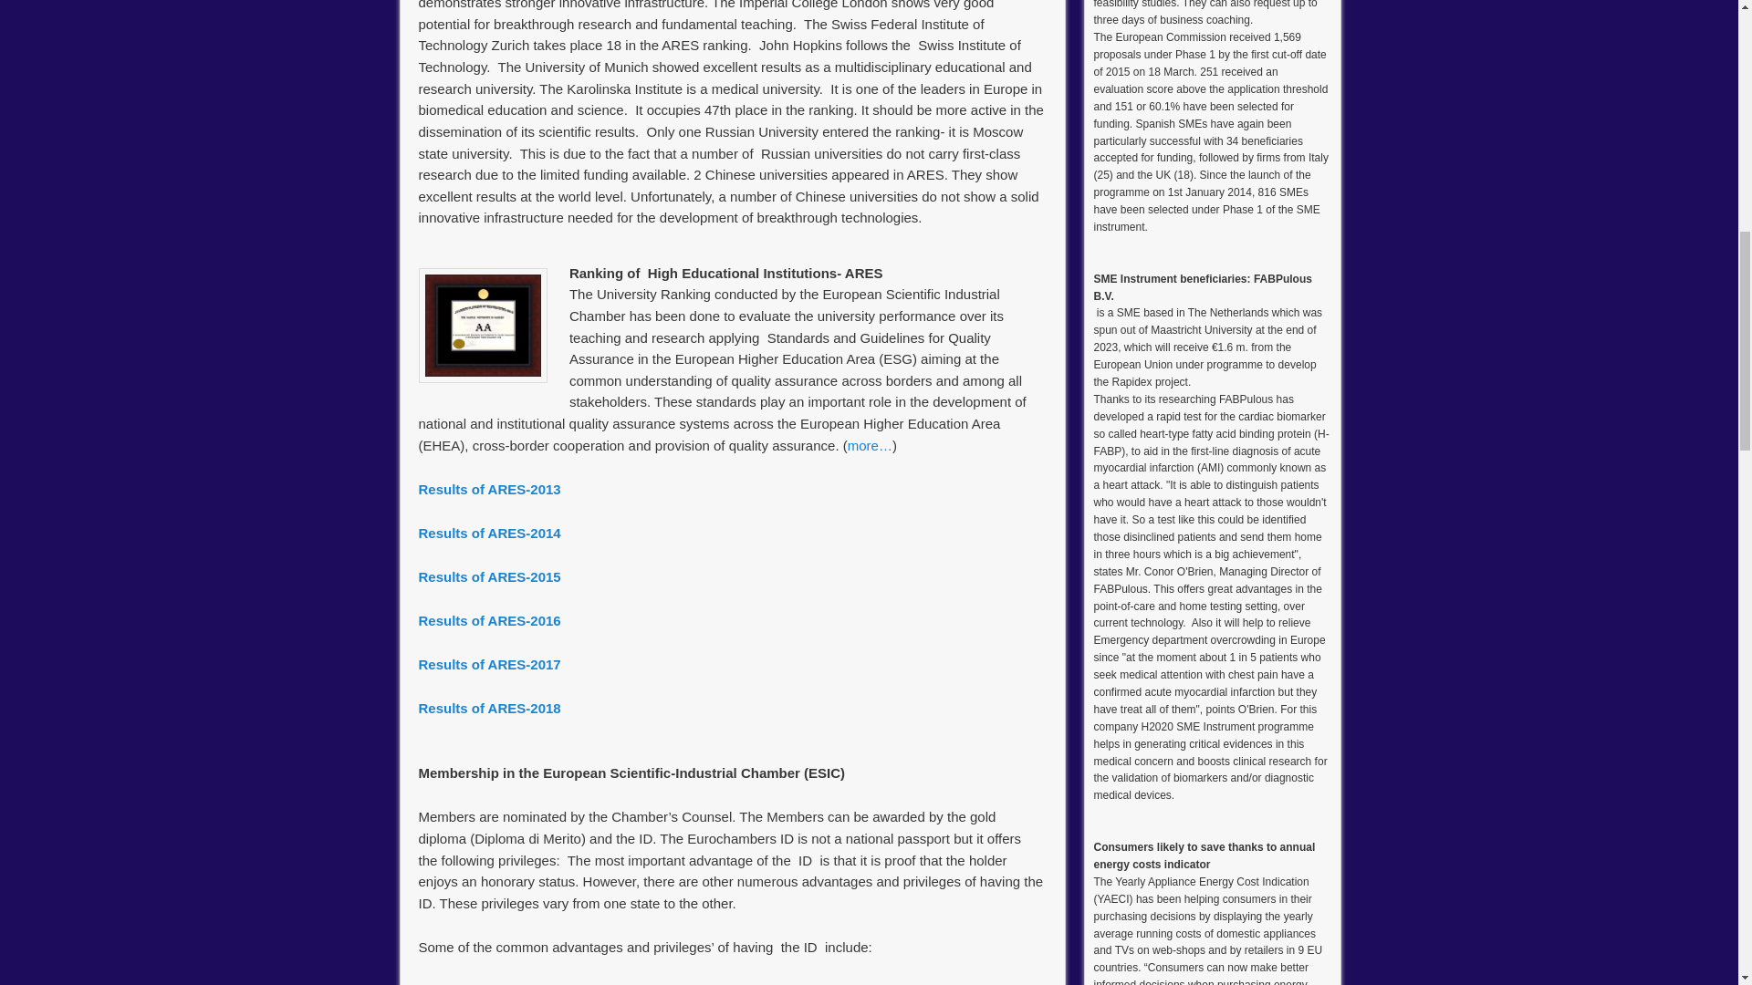 This screenshot has width=1752, height=985. What do you see at coordinates (489, 708) in the screenshot?
I see `Results of ARES-2018` at bounding box center [489, 708].